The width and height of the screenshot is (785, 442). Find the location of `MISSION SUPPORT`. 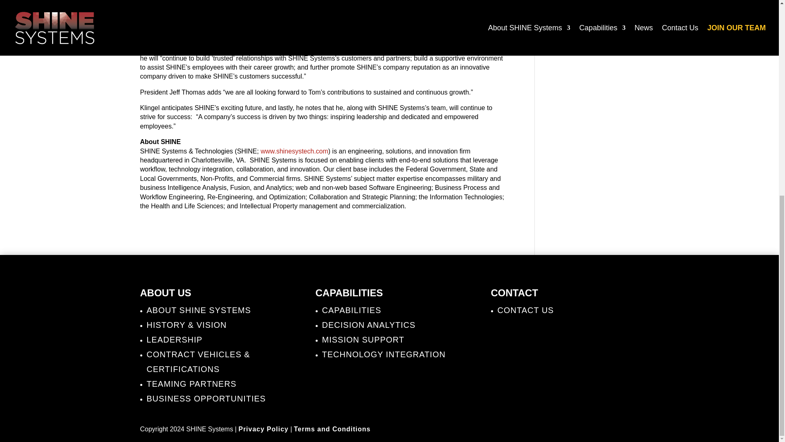

MISSION SUPPORT is located at coordinates (363, 340).